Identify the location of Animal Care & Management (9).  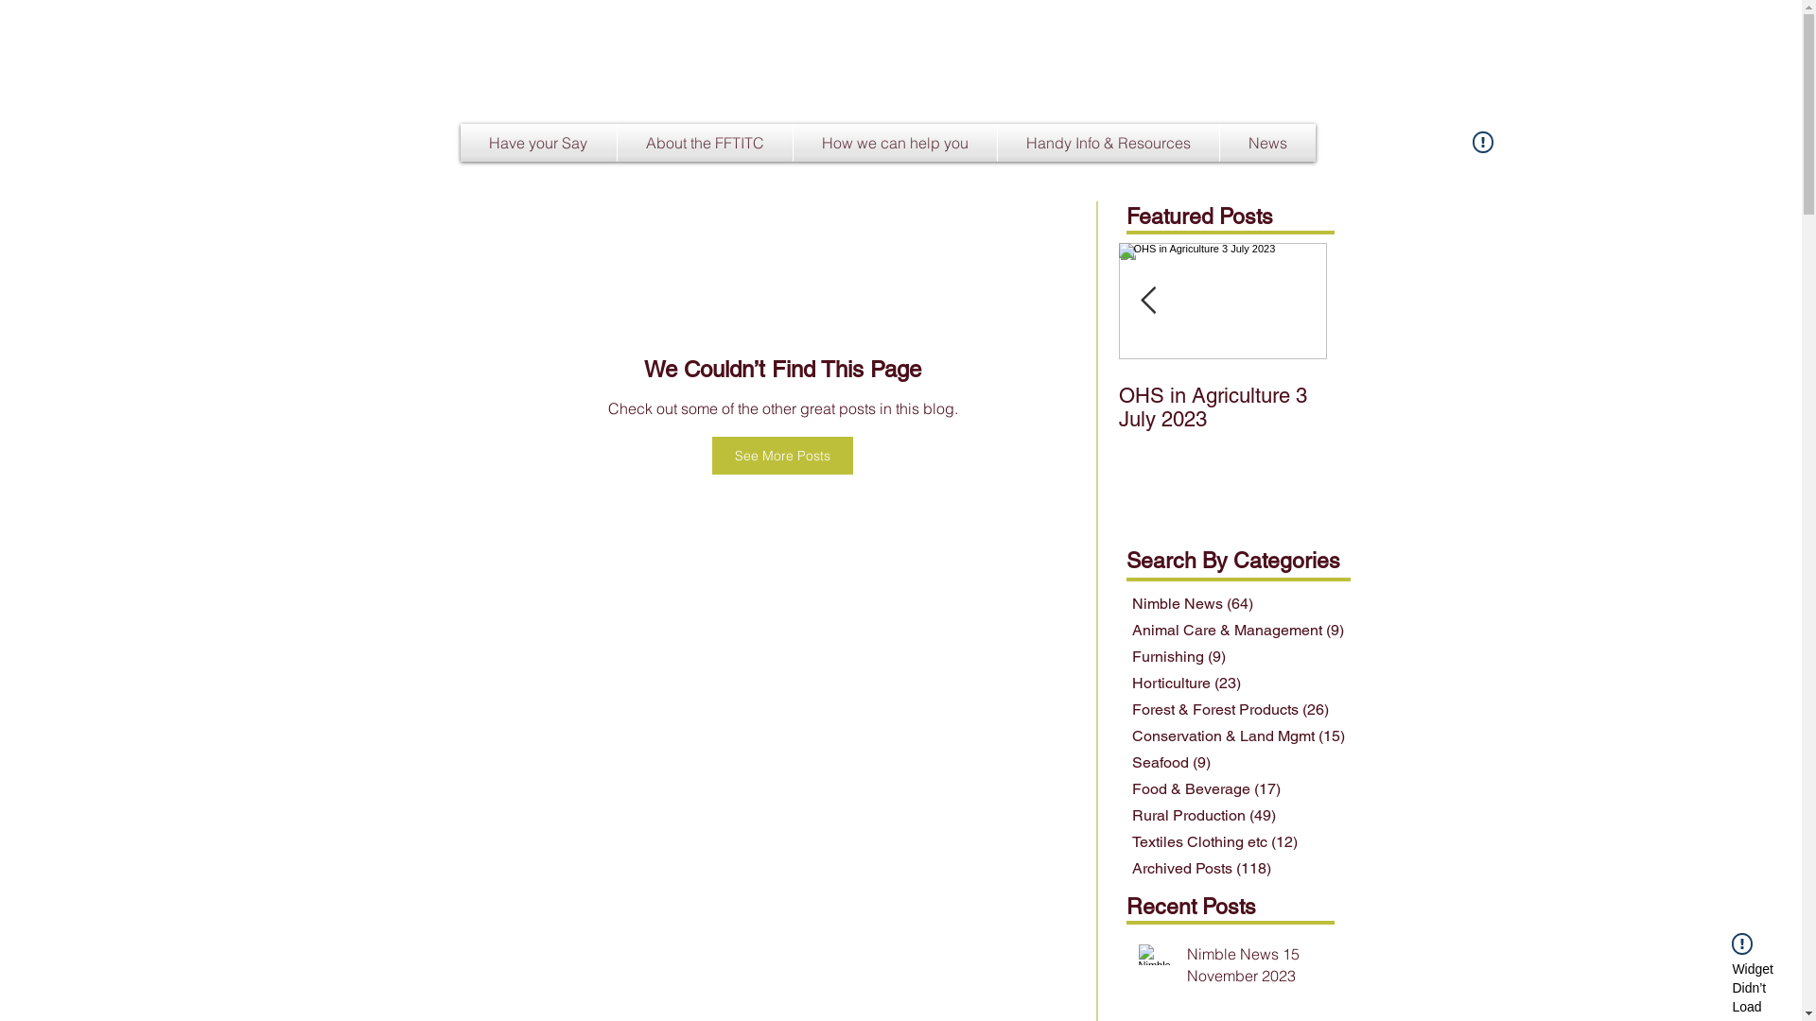
(1239, 631).